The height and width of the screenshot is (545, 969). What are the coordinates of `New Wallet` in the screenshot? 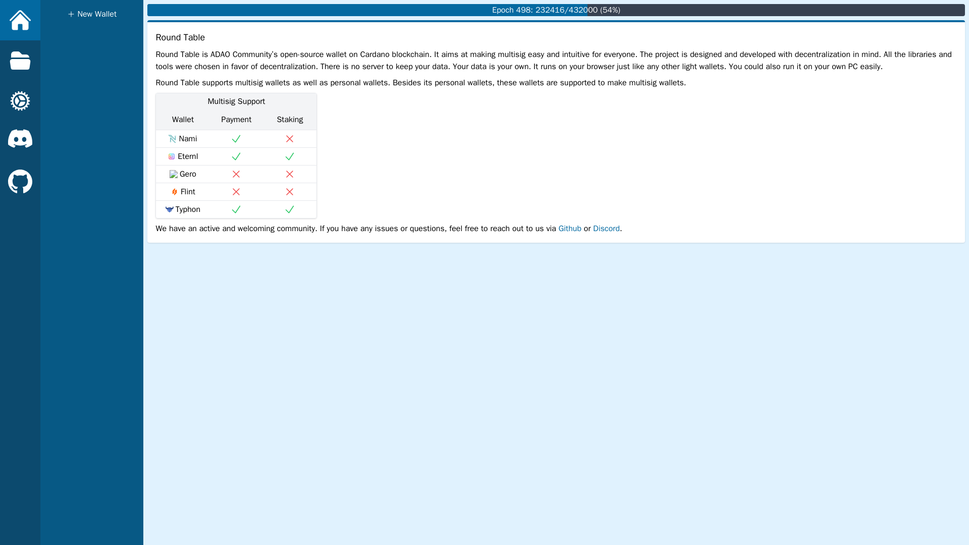 It's located at (92, 14).